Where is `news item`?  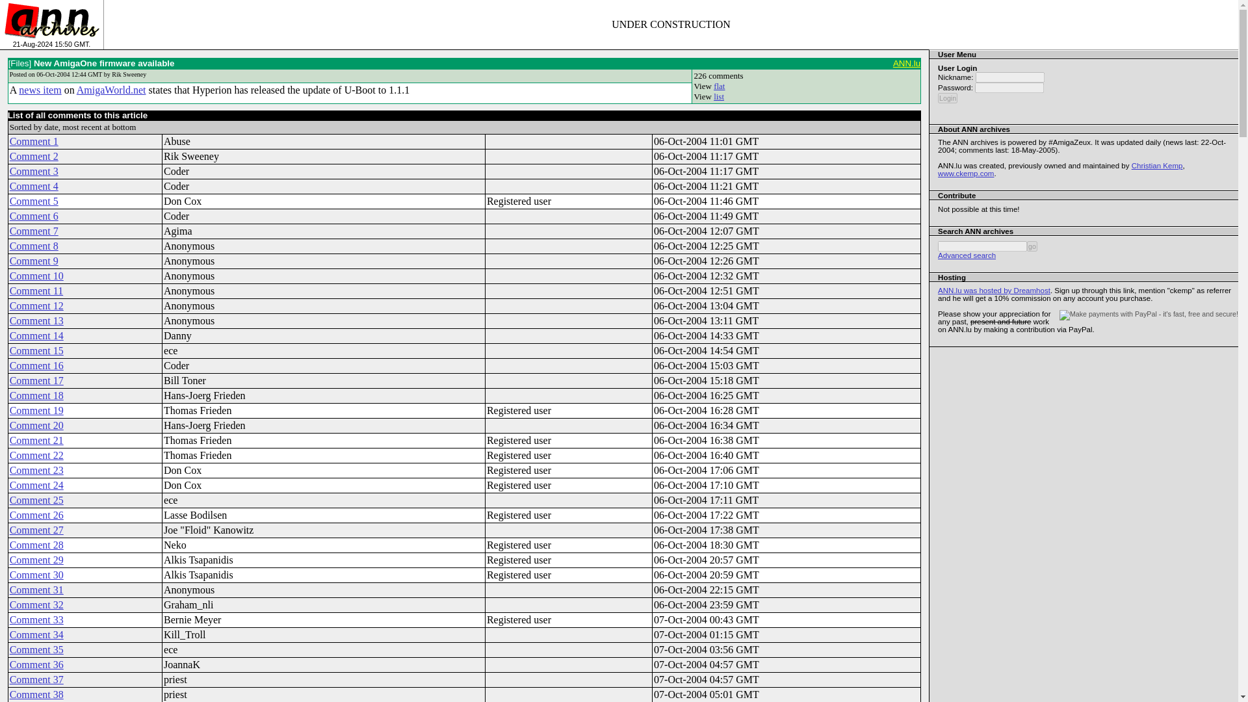
news item is located at coordinates (40, 90).